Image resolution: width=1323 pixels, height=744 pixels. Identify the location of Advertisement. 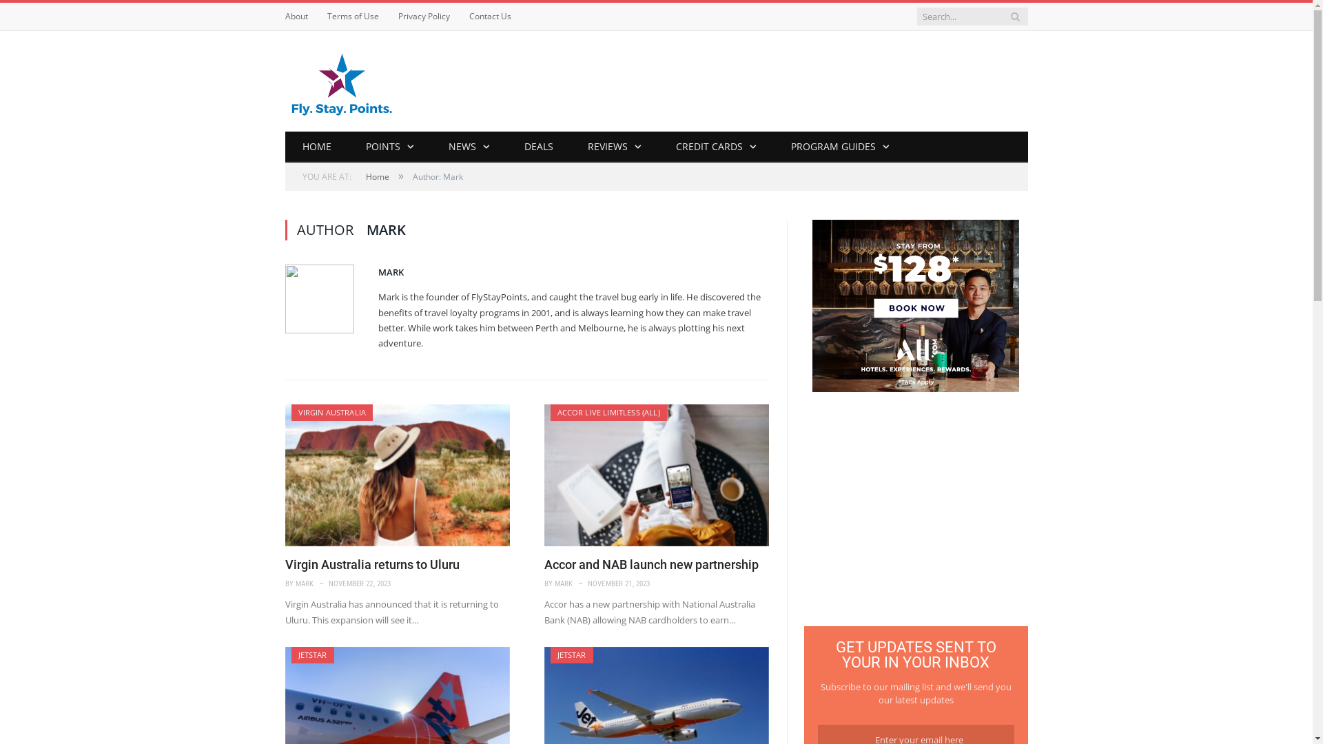
(916, 510).